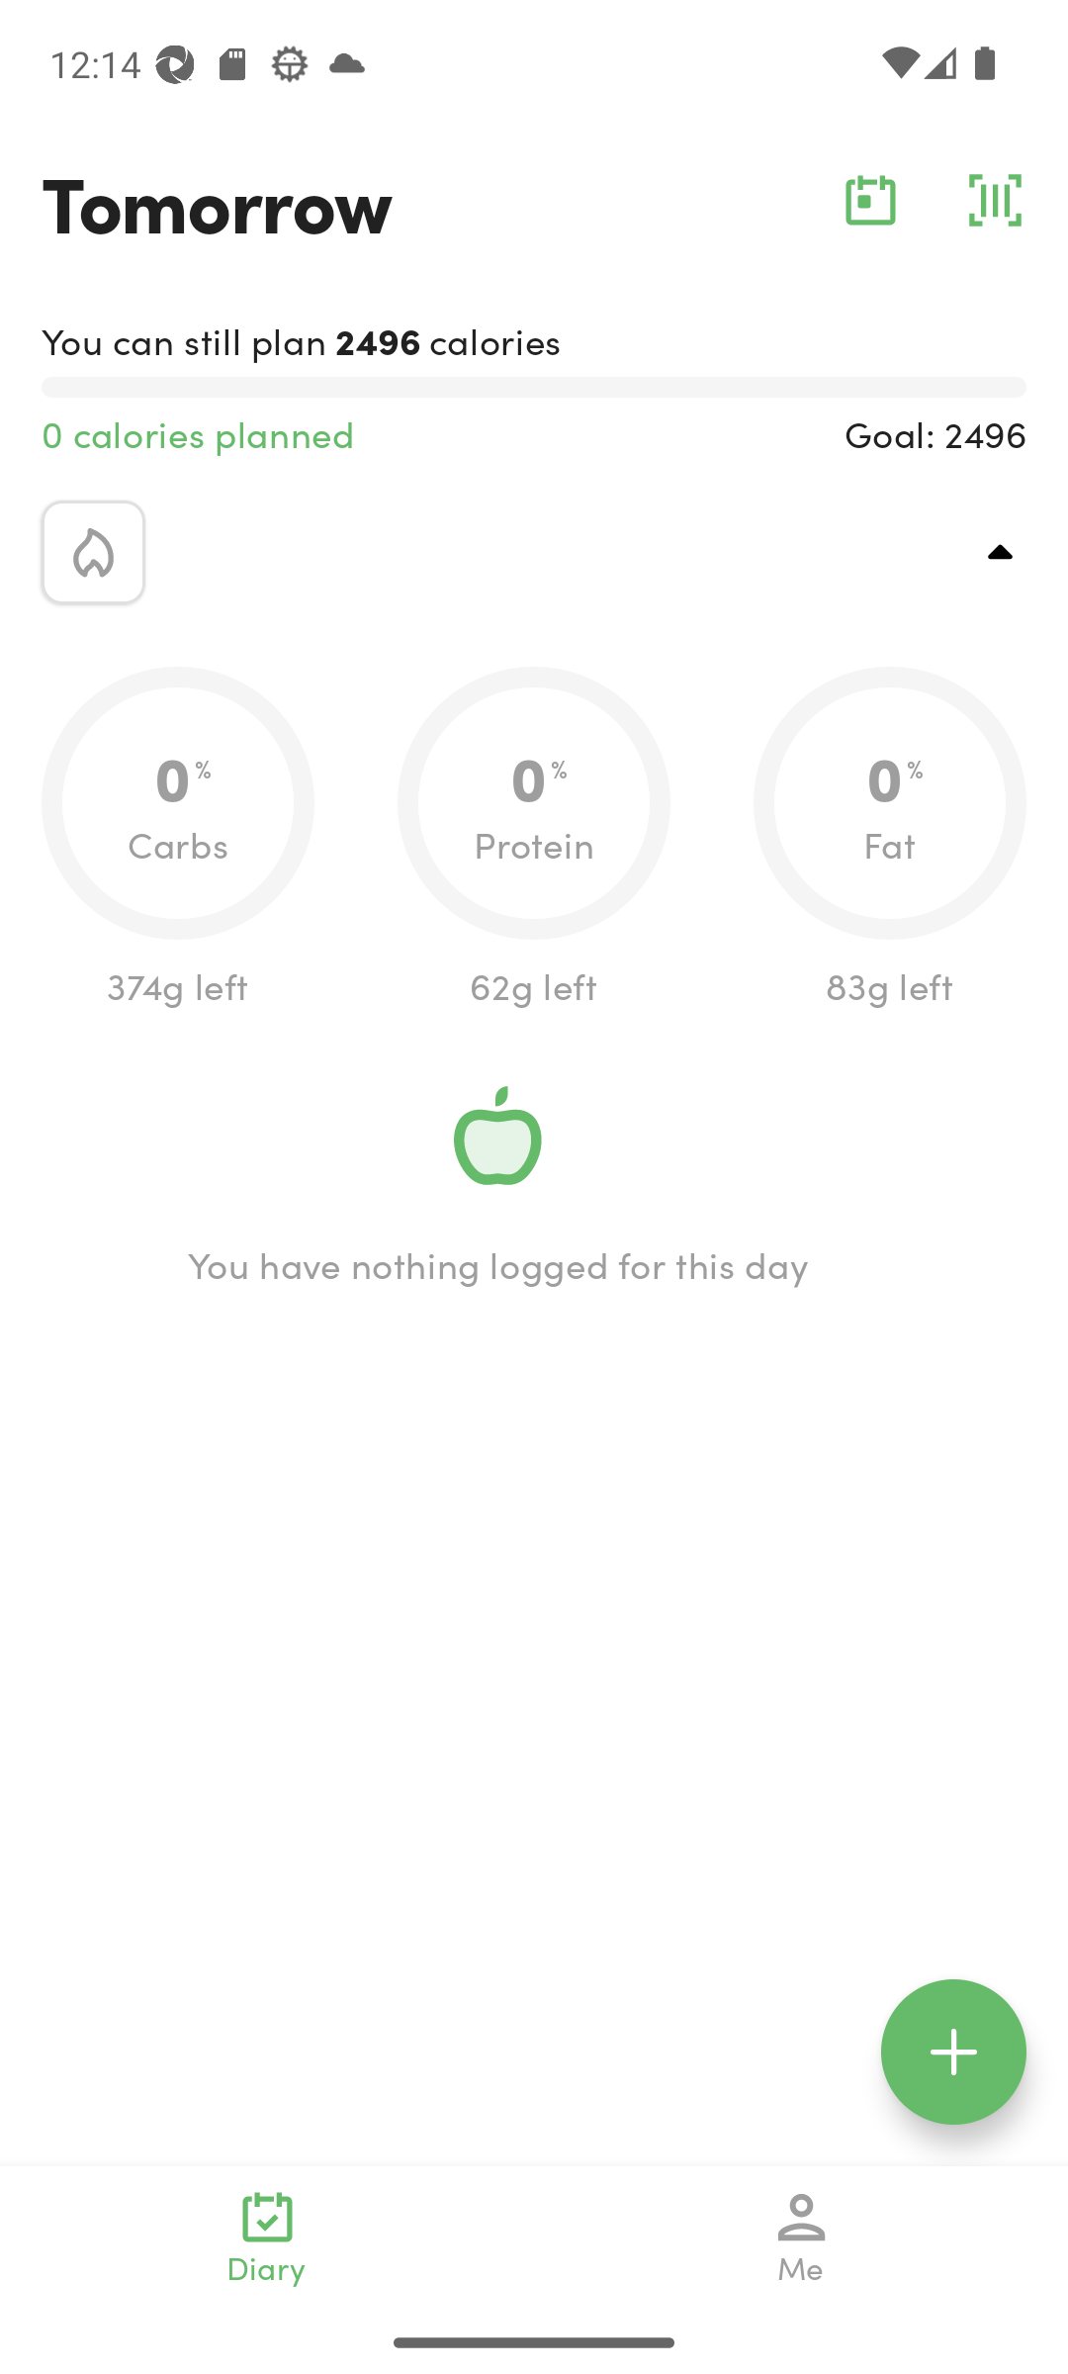 This screenshot has width=1068, height=2374. What do you see at coordinates (953, 2052) in the screenshot?
I see `floating_action_icon` at bounding box center [953, 2052].